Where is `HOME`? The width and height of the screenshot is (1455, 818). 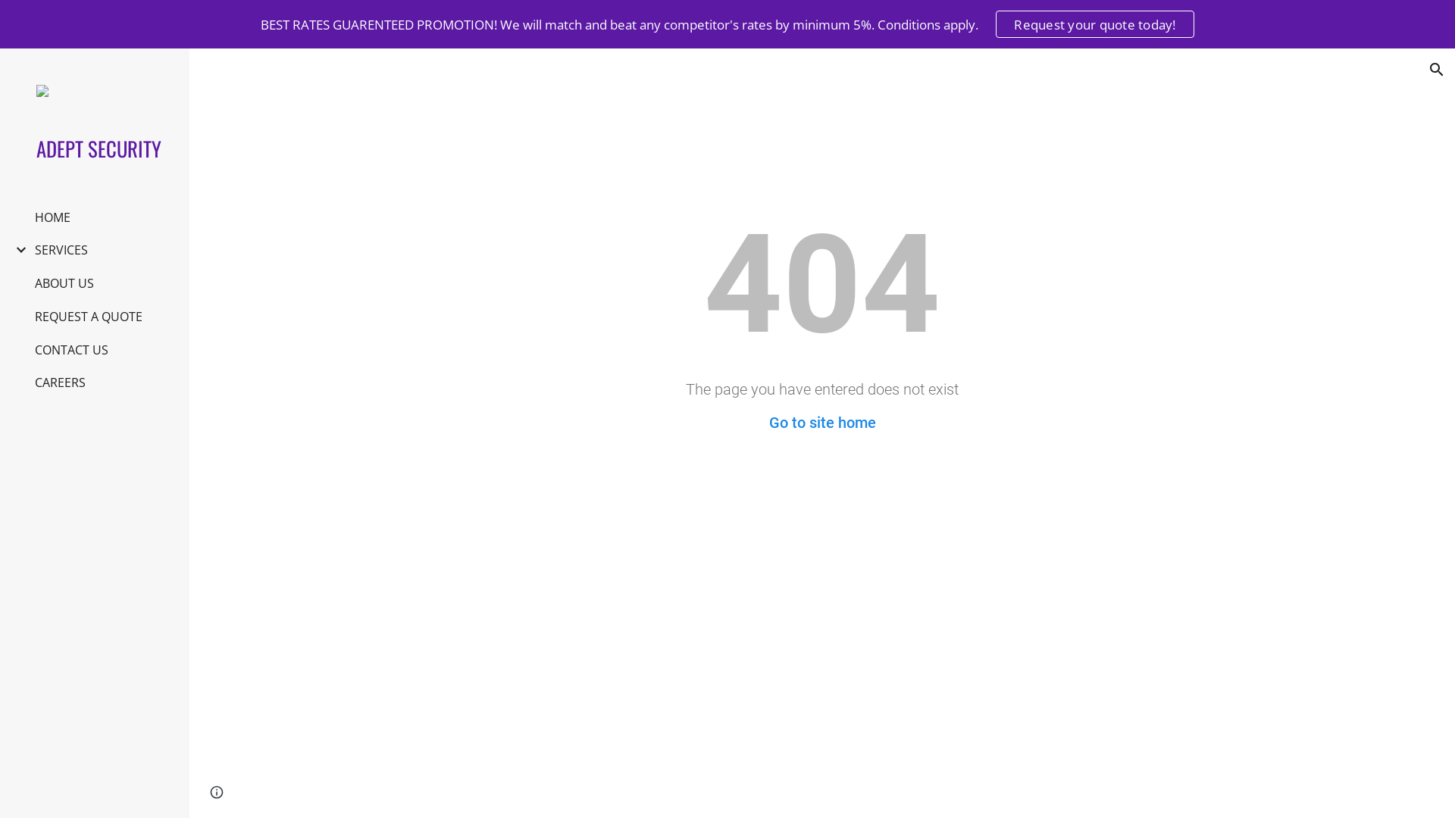 HOME is located at coordinates (53, 217).